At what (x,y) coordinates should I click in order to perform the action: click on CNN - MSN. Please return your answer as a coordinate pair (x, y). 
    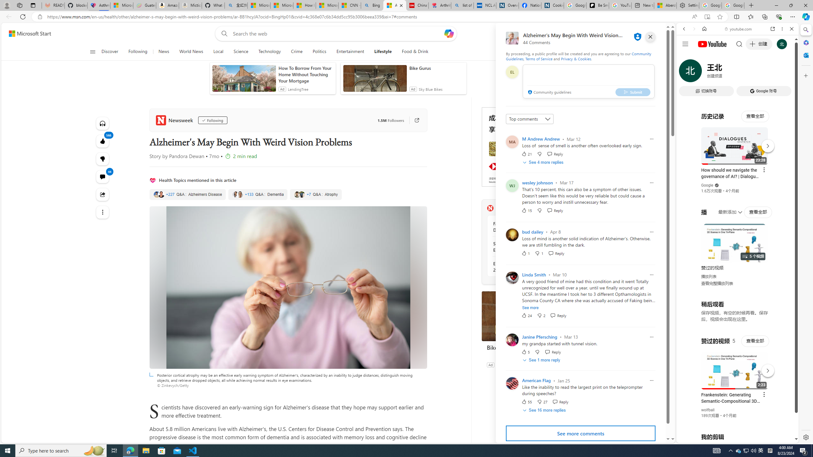
    Looking at the image, I should click on (349, 5).